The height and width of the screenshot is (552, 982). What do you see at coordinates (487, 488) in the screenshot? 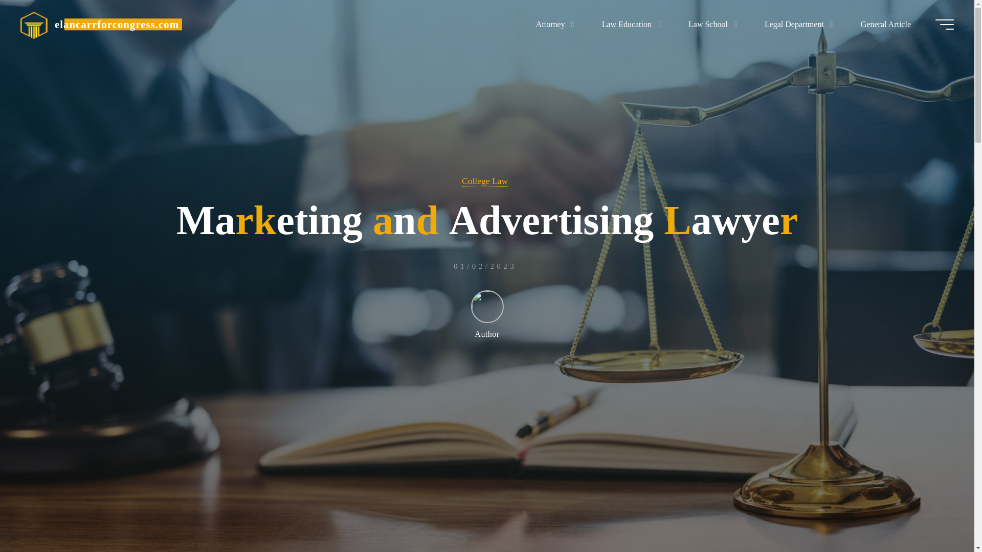
I see `Read more` at bounding box center [487, 488].